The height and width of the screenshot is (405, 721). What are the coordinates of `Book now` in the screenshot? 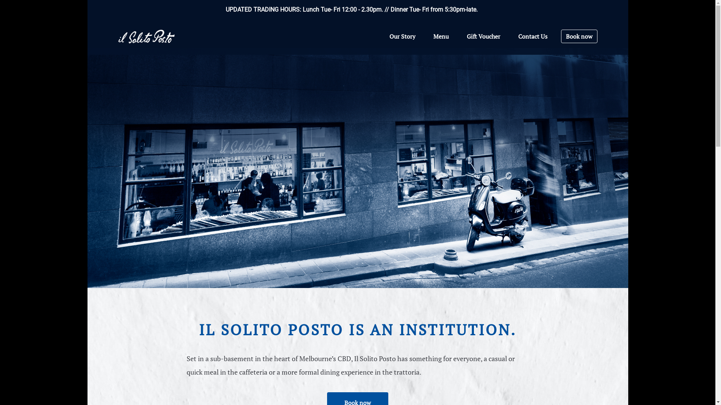 It's located at (579, 36).